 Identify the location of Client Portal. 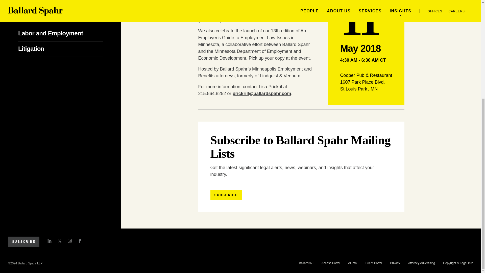
(374, 263).